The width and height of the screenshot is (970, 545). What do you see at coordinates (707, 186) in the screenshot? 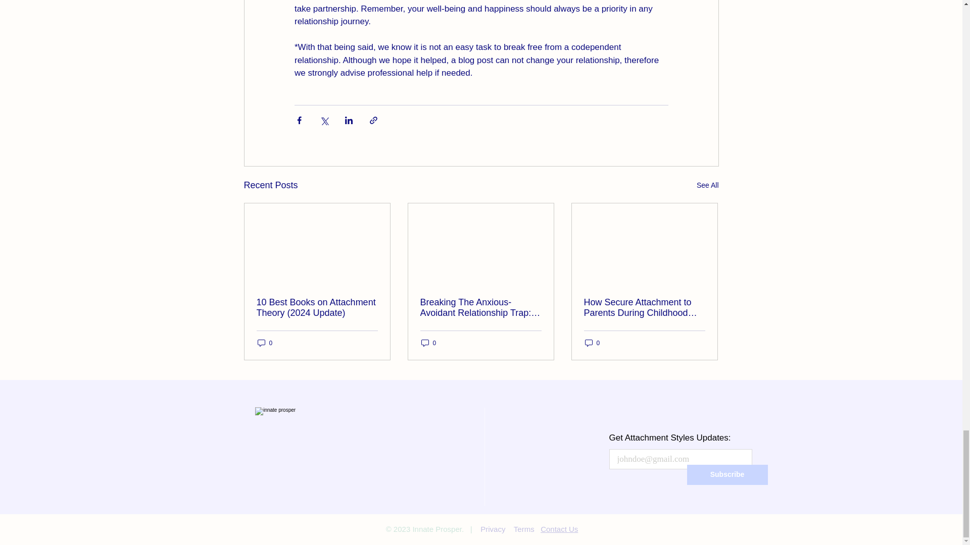
I see `See All` at bounding box center [707, 186].